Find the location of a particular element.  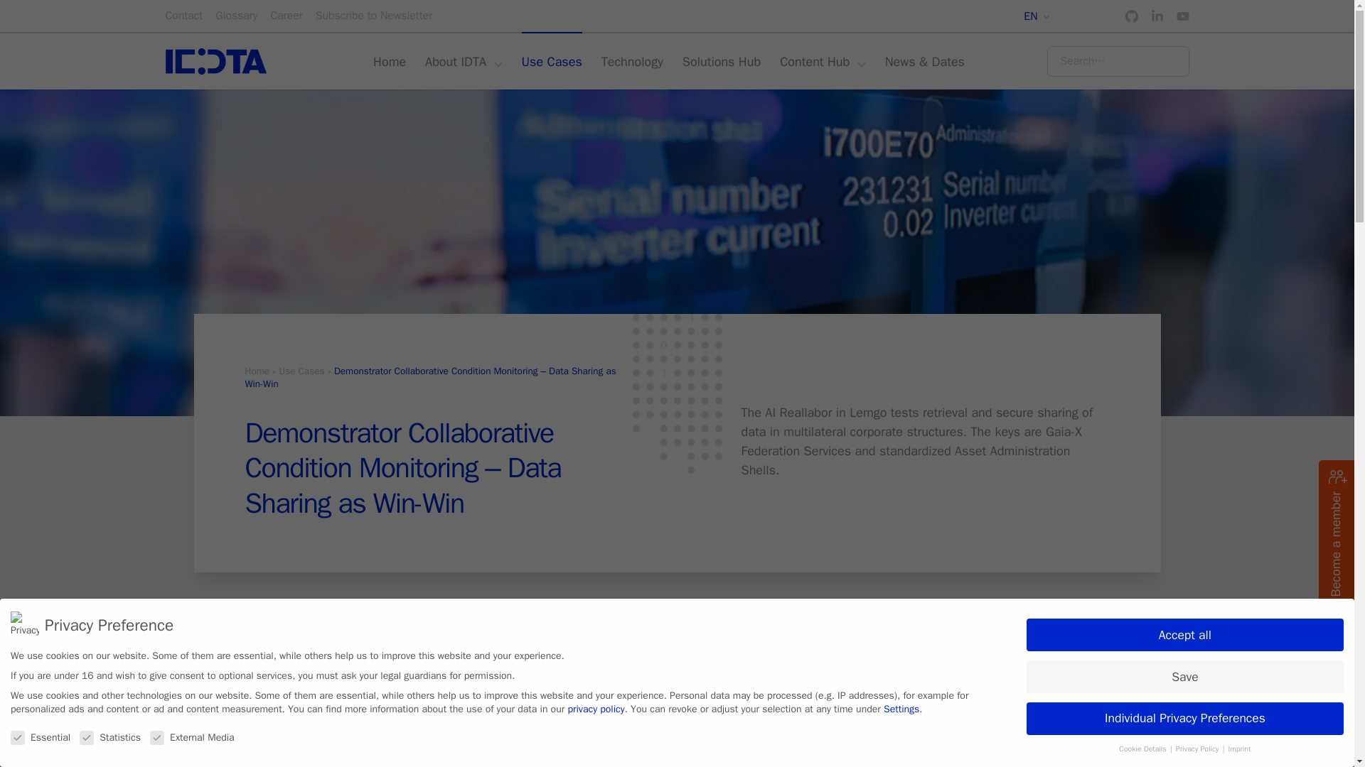

Content Hub is located at coordinates (822, 61).